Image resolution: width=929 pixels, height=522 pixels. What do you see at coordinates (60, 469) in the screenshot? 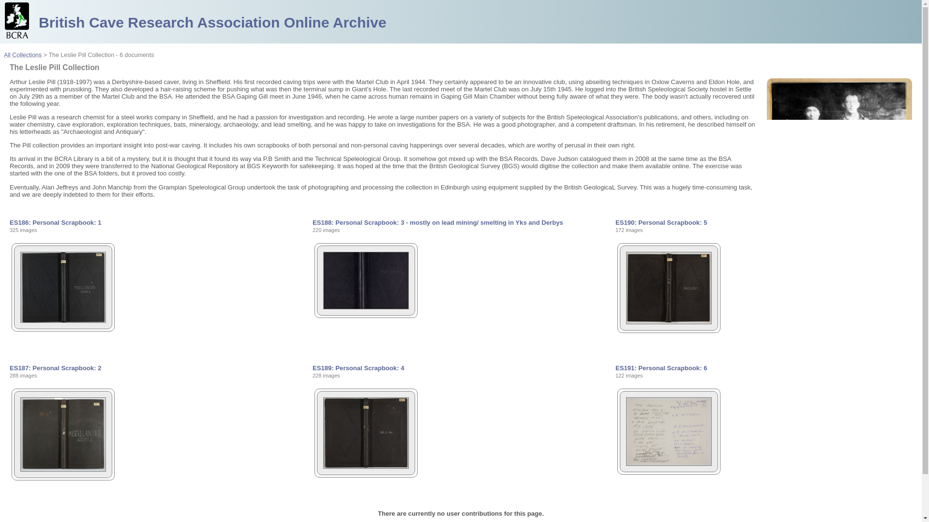
I see `Image link to 'ES187: Personal Scrapbook: 2' volume` at bounding box center [60, 469].